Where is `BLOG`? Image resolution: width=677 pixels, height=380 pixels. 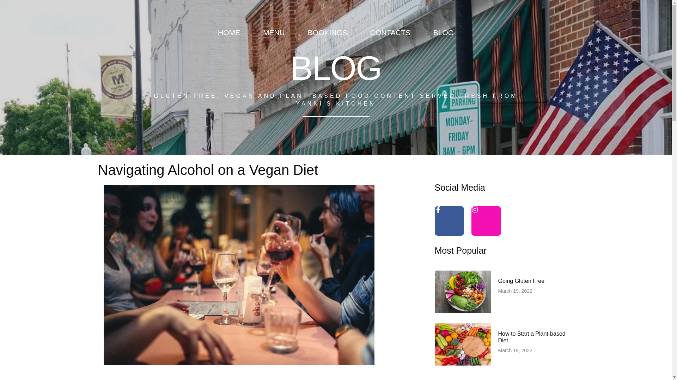 BLOG is located at coordinates (444, 32).